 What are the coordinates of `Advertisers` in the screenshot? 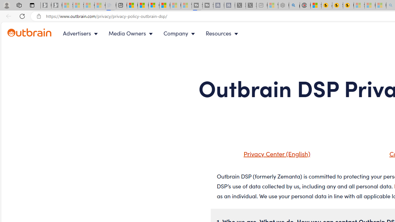 It's located at (81, 33).